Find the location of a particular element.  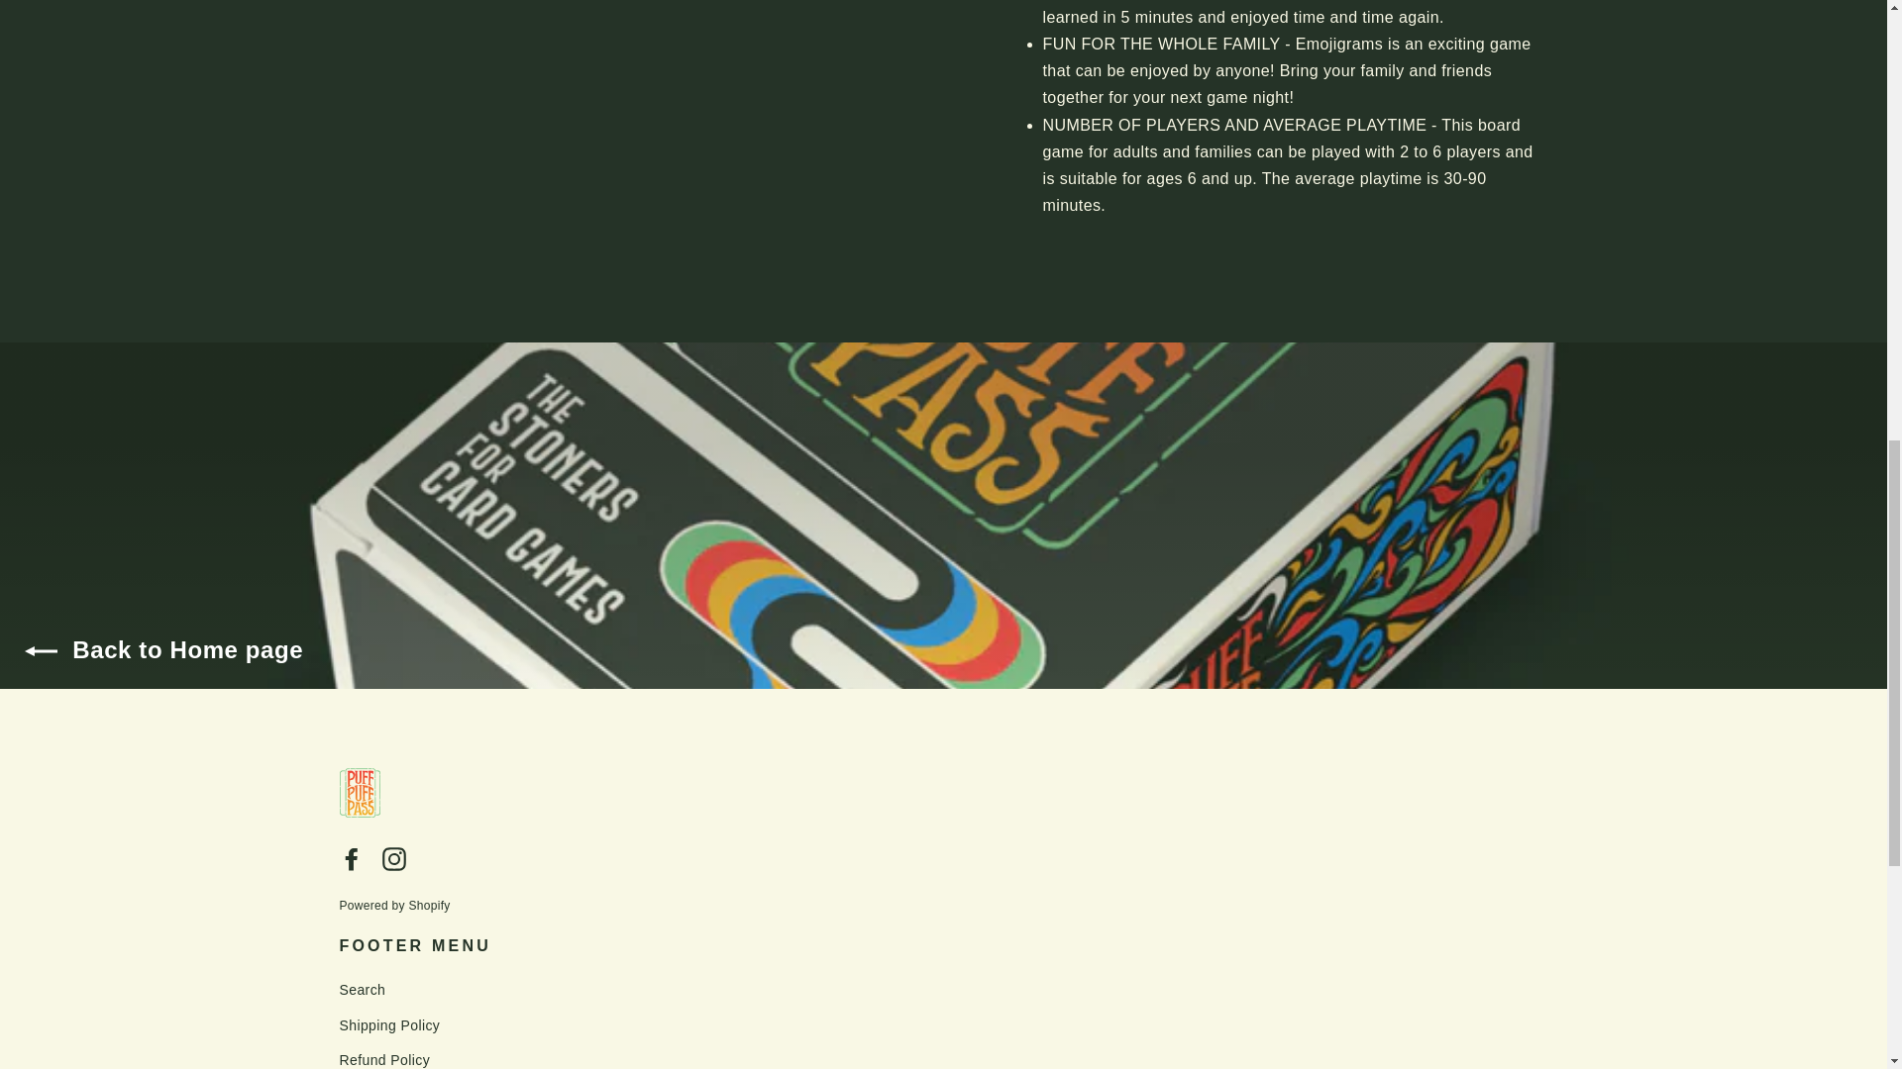

Powered by Shopify is located at coordinates (393, 906).